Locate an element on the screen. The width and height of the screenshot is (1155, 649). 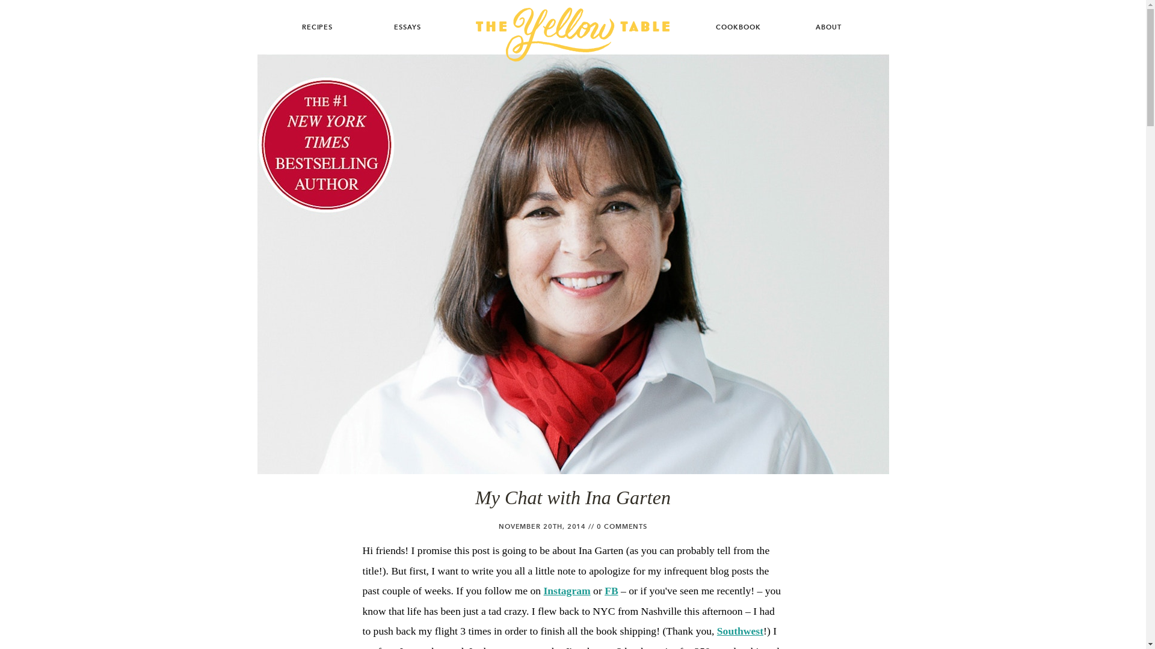
ABOUT is located at coordinates (828, 25).